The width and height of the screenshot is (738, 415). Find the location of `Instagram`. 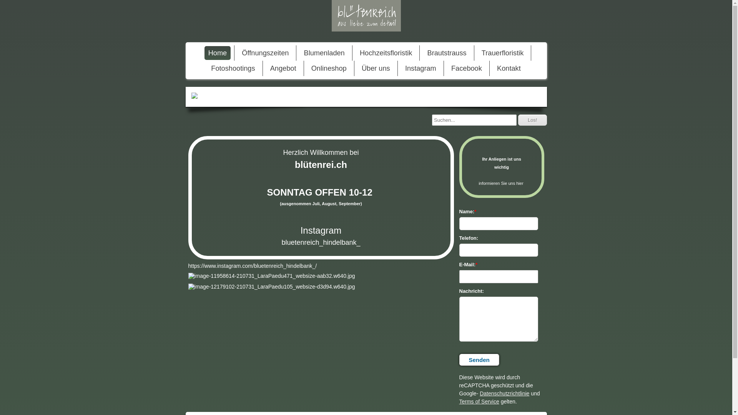

Instagram is located at coordinates (421, 68).